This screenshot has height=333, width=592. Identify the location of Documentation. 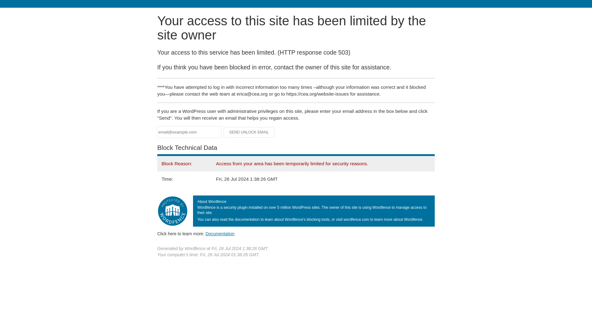
(220, 233).